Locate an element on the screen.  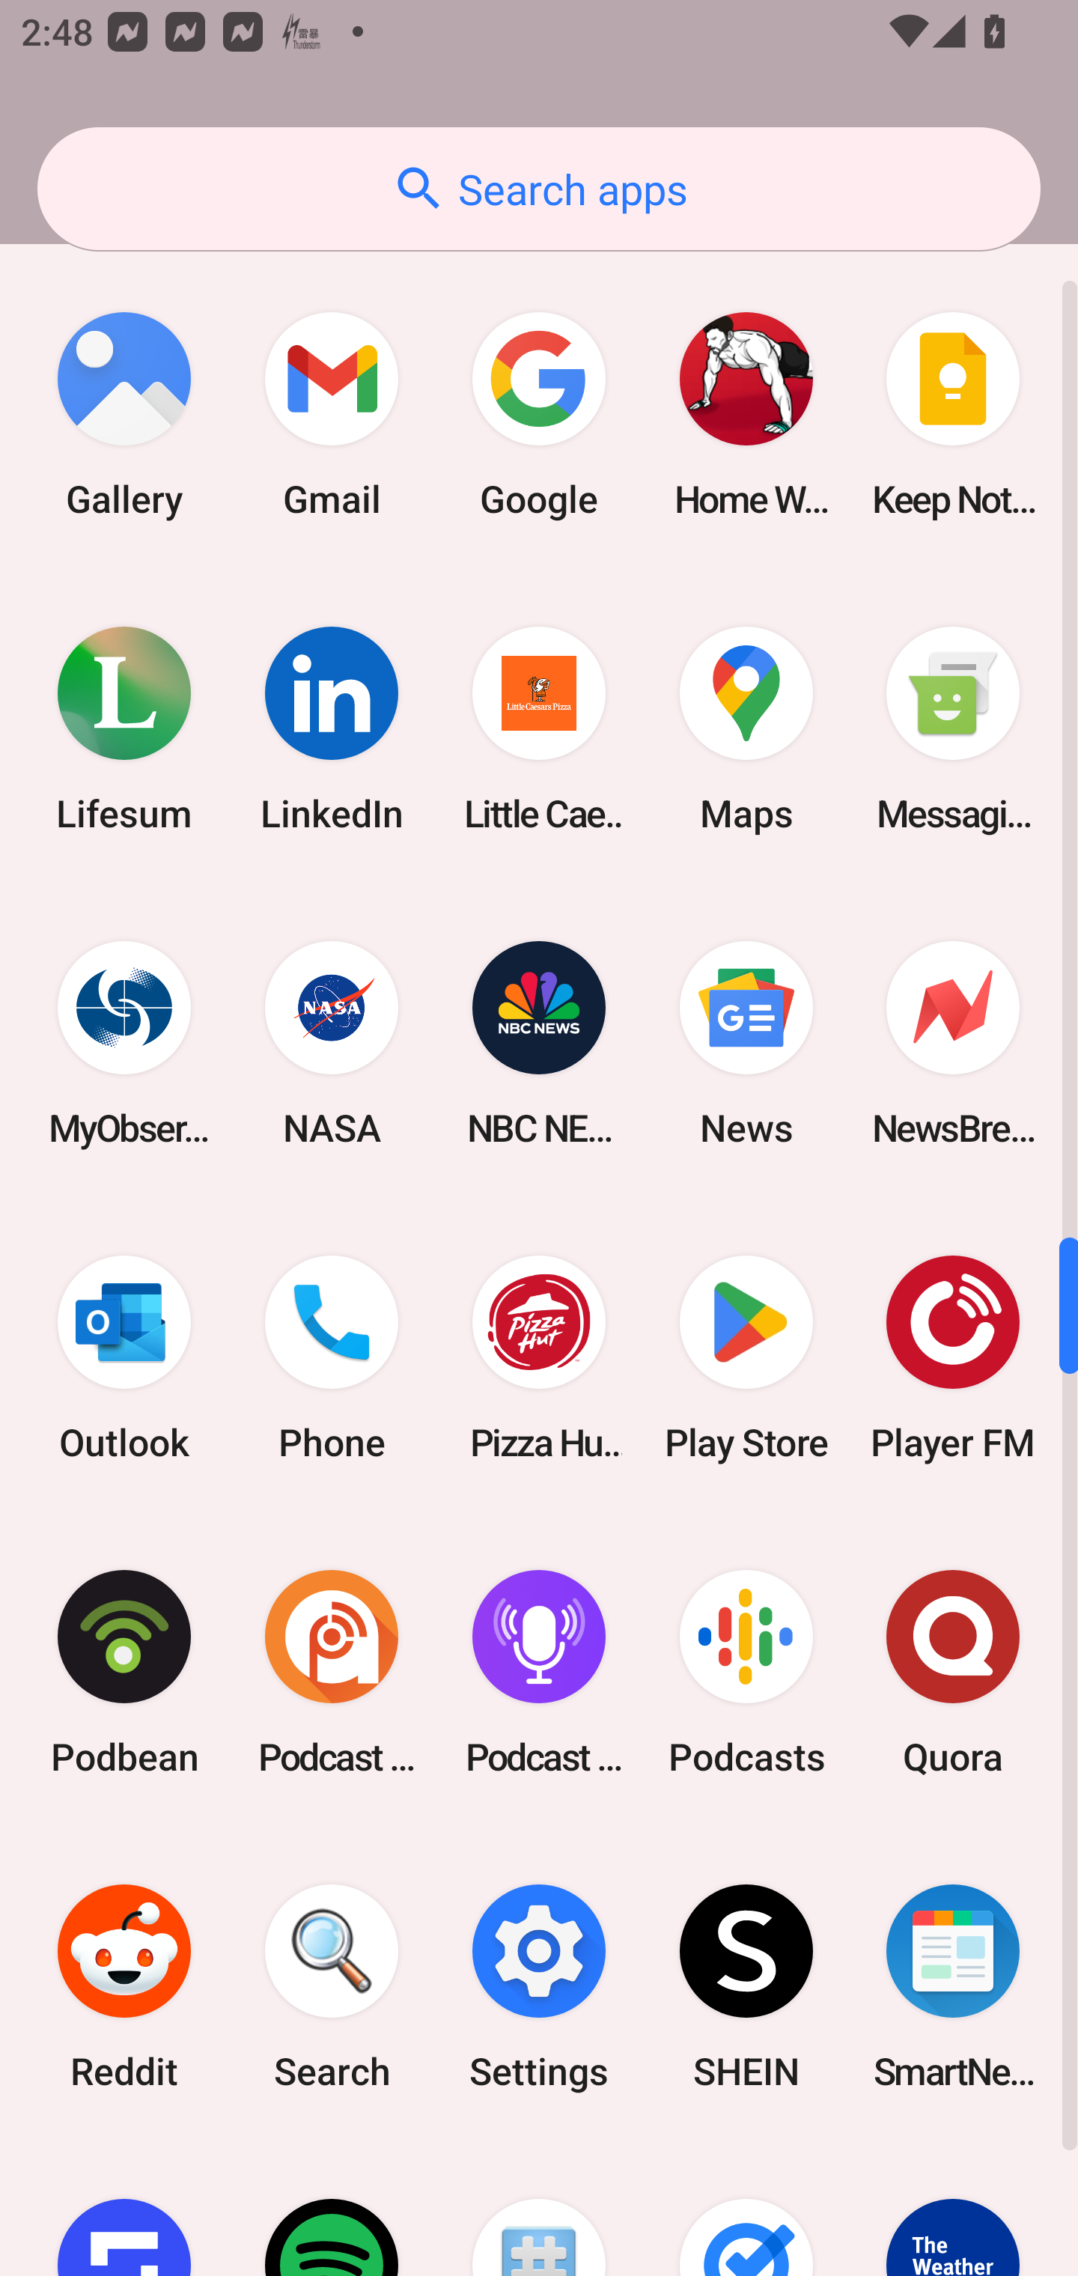
Podcast Addict is located at coordinates (332, 1673).